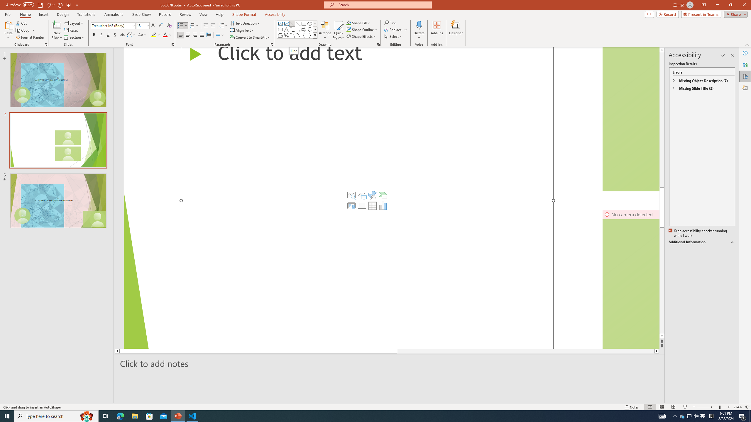  I want to click on Text Highlight Color Yellow, so click(154, 35).